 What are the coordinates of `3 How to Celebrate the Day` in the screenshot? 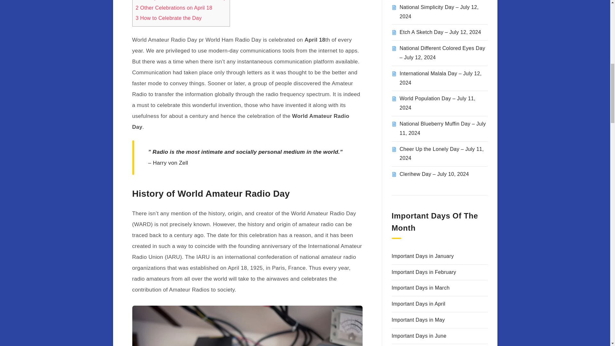 It's located at (168, 18).